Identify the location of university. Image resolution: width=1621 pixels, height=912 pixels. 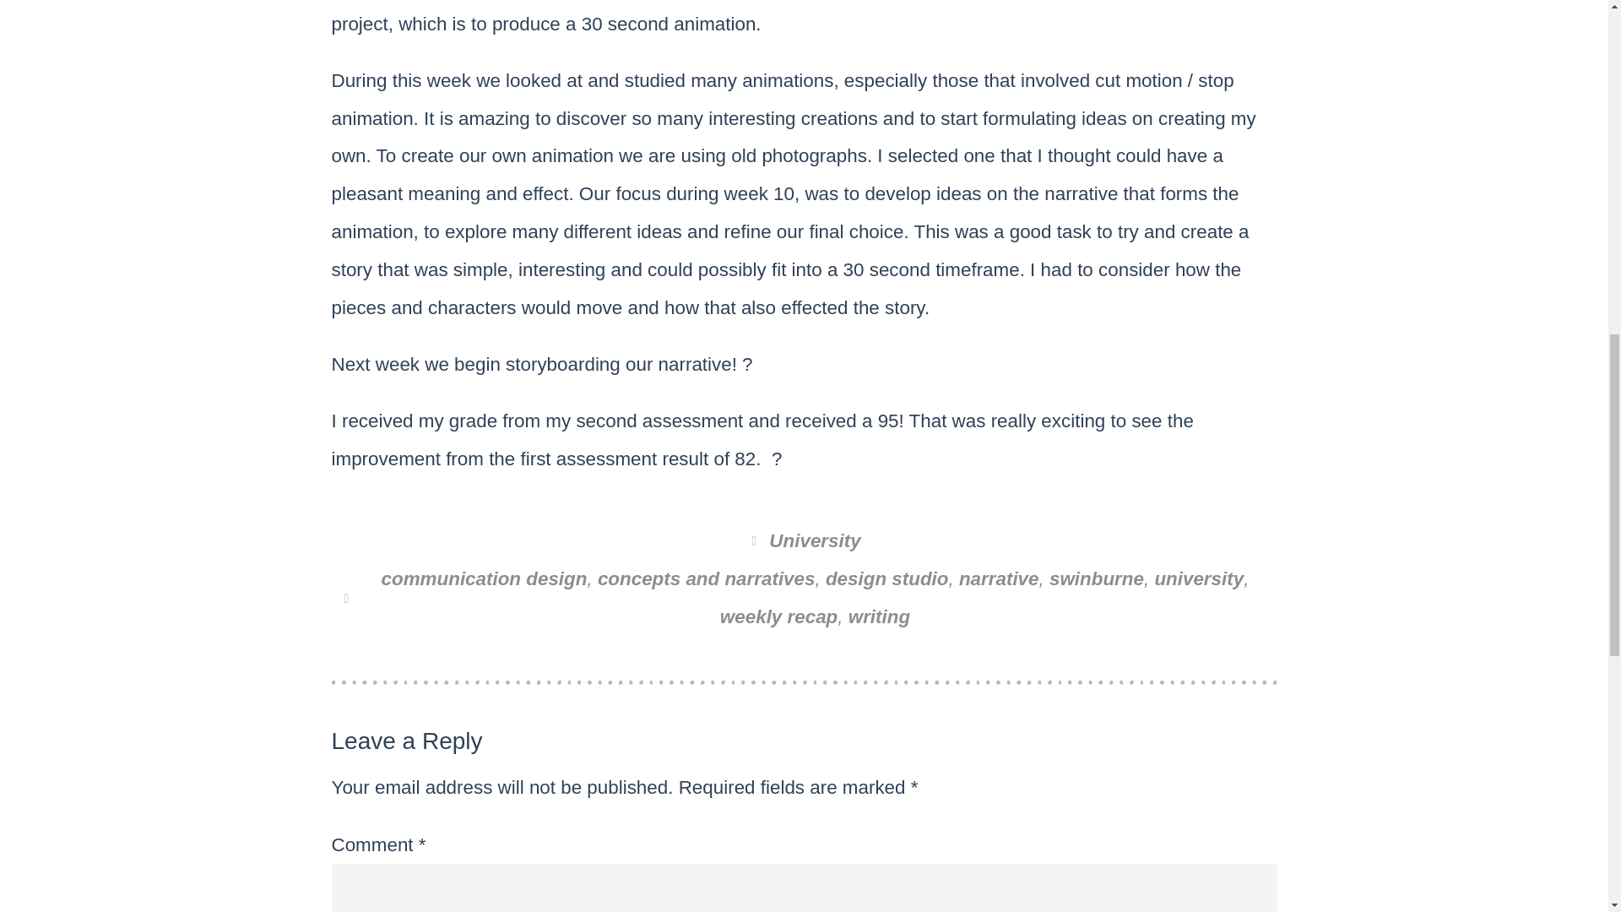
(1199, 578).